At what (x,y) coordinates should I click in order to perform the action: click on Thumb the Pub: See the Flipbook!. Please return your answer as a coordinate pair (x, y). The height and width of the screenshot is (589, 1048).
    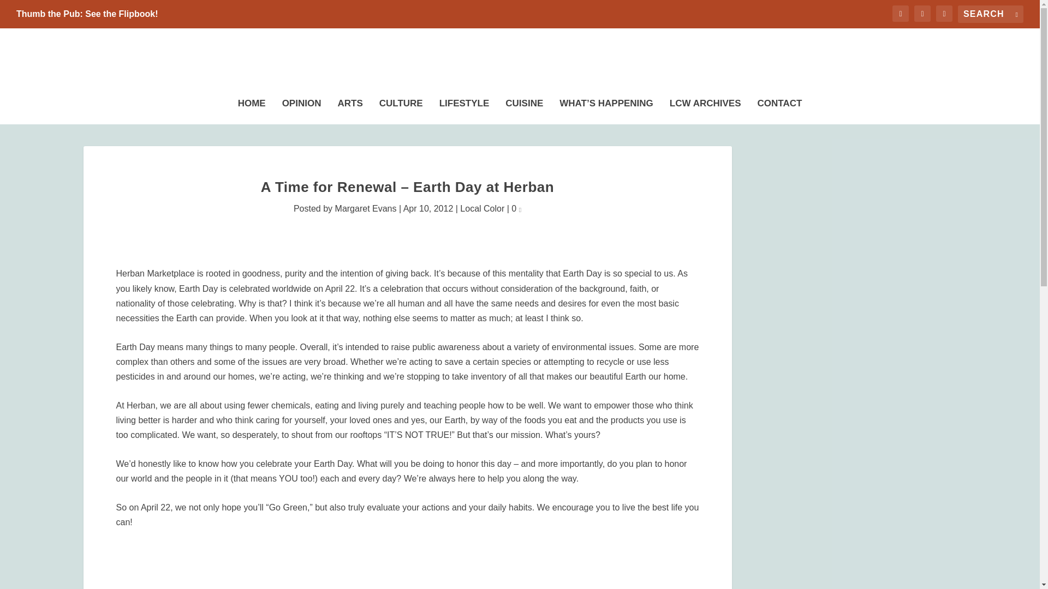
    Looking at the image, I should click on (87, 14).